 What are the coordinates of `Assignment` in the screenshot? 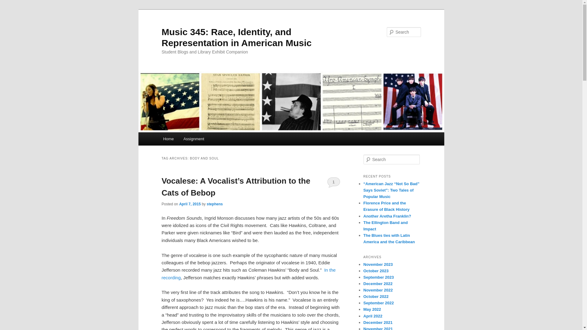 It's located at (194, 139).